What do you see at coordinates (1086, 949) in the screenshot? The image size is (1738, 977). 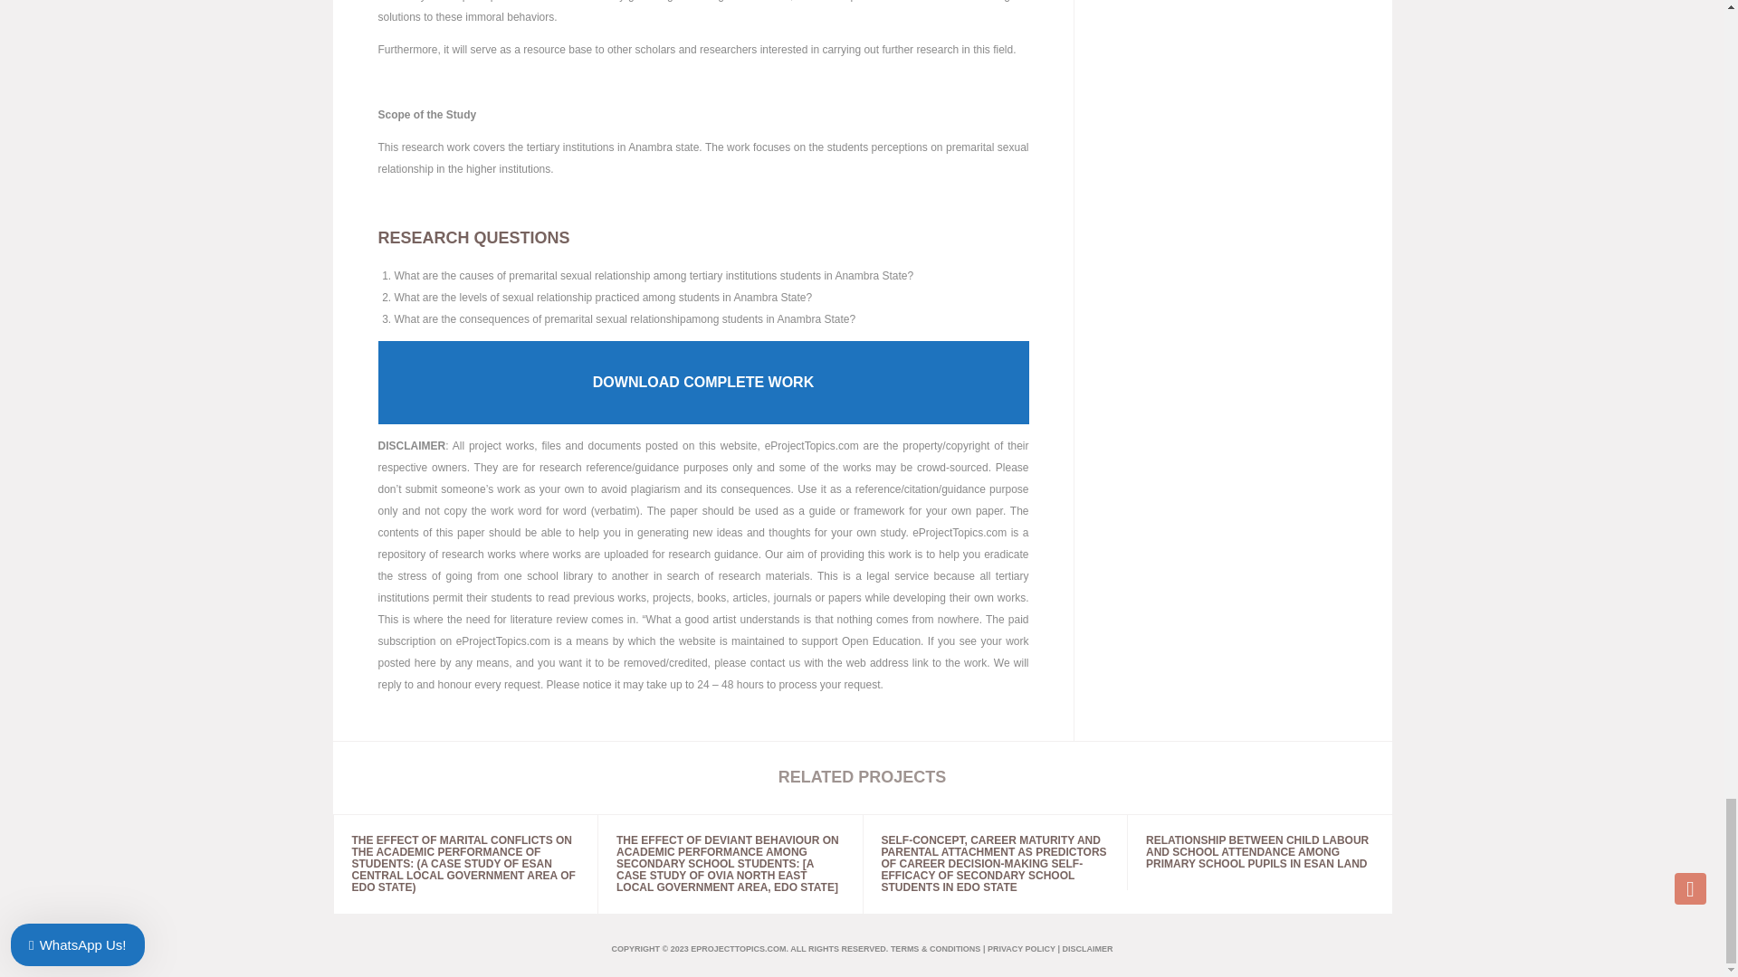 I see `DISCLAIMER` at bounding box center [1086, 949].